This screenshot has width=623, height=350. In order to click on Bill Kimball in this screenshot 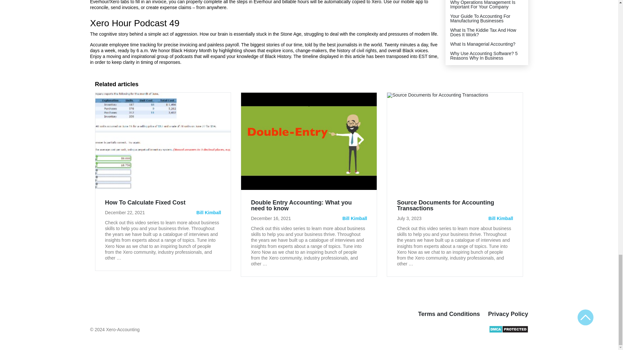, I will do `click(354, 218)`.